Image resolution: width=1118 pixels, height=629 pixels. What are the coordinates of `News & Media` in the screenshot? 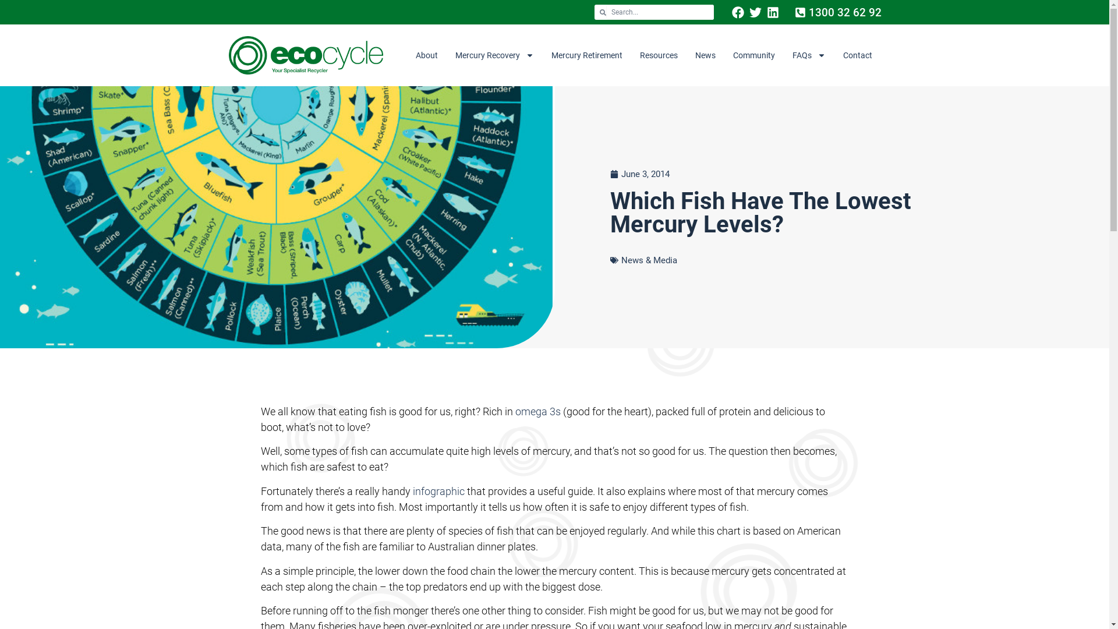 It's located at (649, 260).